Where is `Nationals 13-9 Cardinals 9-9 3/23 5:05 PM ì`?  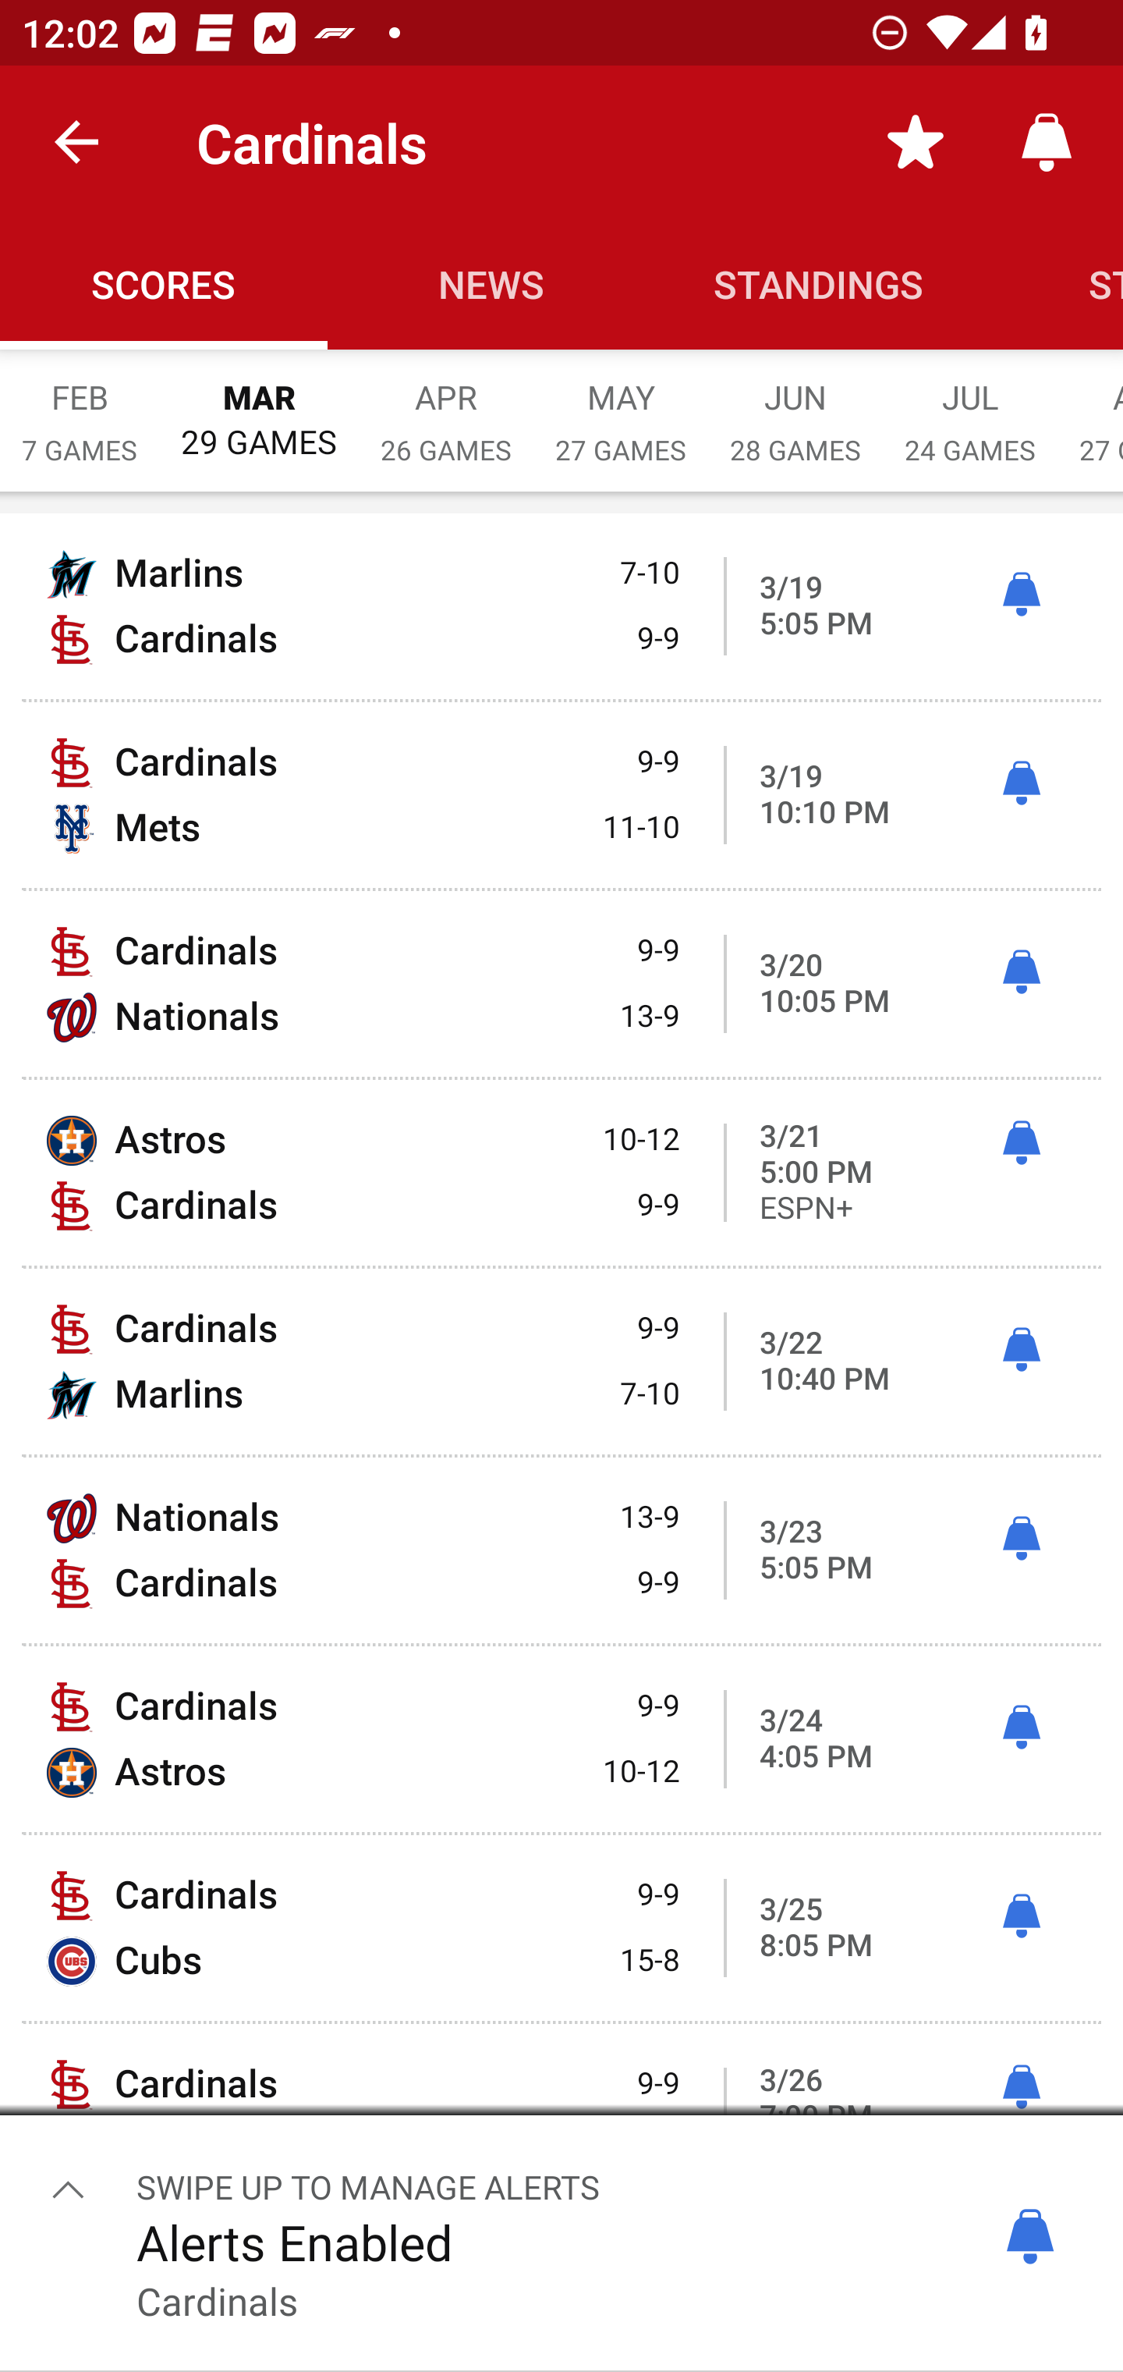 Nationals 13-9 Cardinals 9-9 3/23 5:05 PM ì is located at coordinates (561, 1550).